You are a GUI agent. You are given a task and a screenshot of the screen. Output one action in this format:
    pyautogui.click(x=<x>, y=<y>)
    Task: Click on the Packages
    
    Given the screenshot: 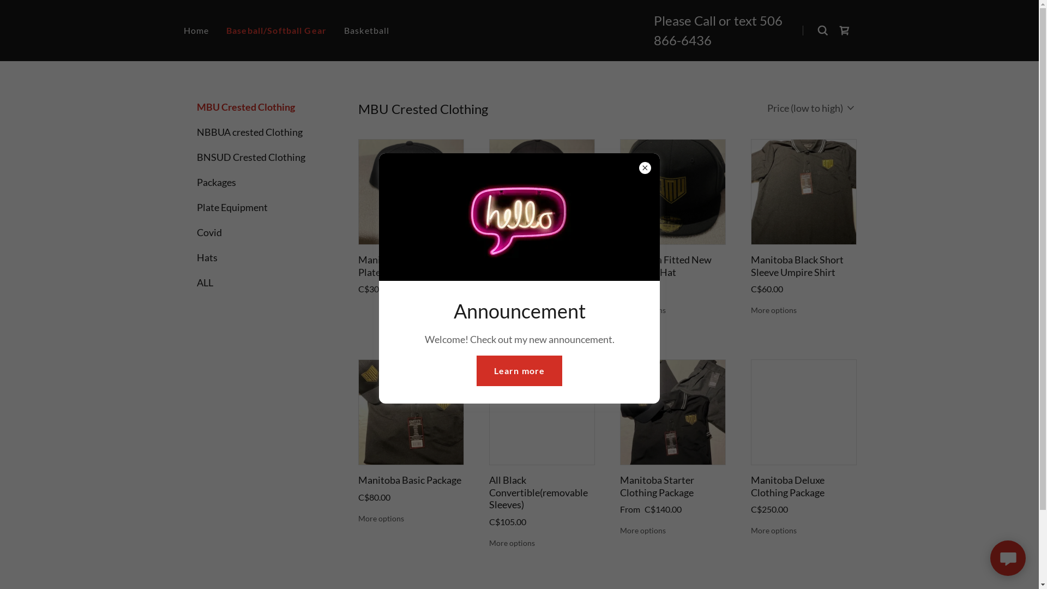 What is the action you would take?
    pyautogui.click(x=257, y=182)
    